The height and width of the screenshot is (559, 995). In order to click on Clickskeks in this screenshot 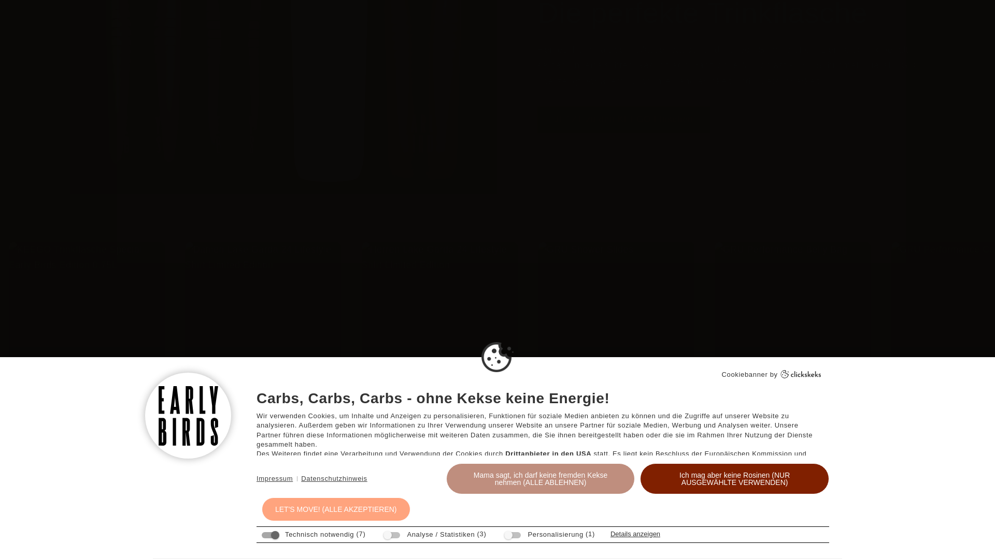, I will do `click(801, 203)`.